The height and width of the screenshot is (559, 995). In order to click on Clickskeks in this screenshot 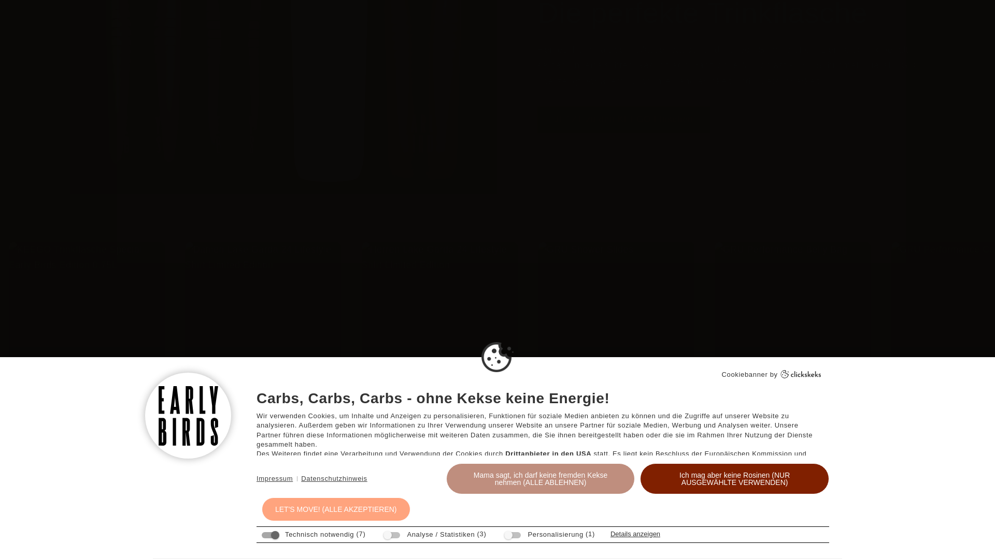, I will do `click(801, 203)`.